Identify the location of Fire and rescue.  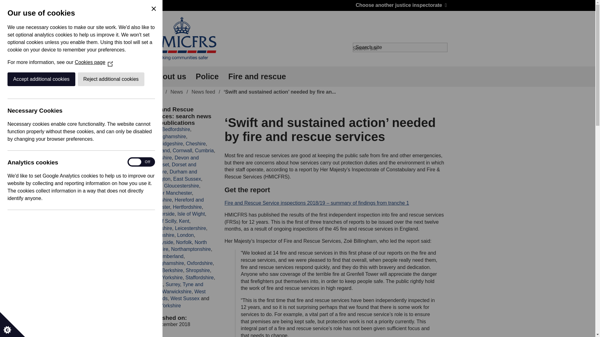
(257, 76).